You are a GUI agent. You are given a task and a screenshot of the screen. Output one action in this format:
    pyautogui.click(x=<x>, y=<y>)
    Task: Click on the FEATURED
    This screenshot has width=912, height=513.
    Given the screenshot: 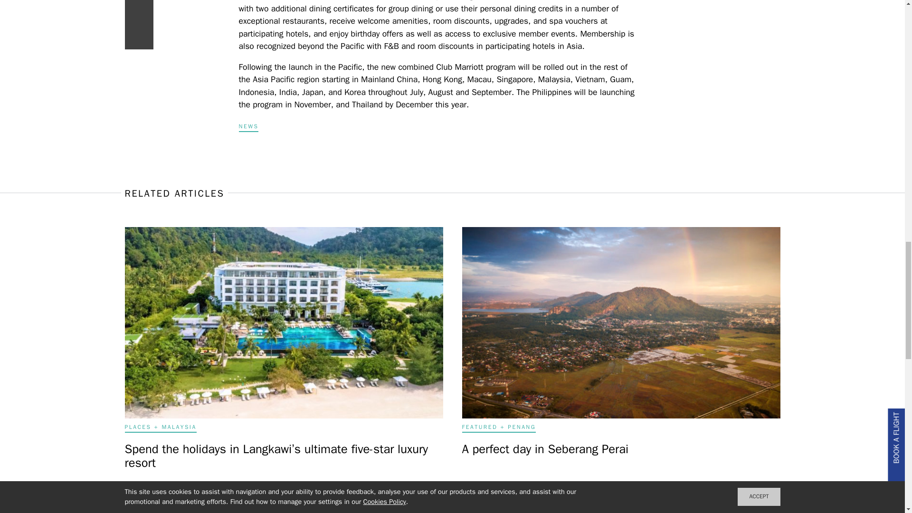 What is the action you would take?
    pyautogui.click(x=479, y=427)
    